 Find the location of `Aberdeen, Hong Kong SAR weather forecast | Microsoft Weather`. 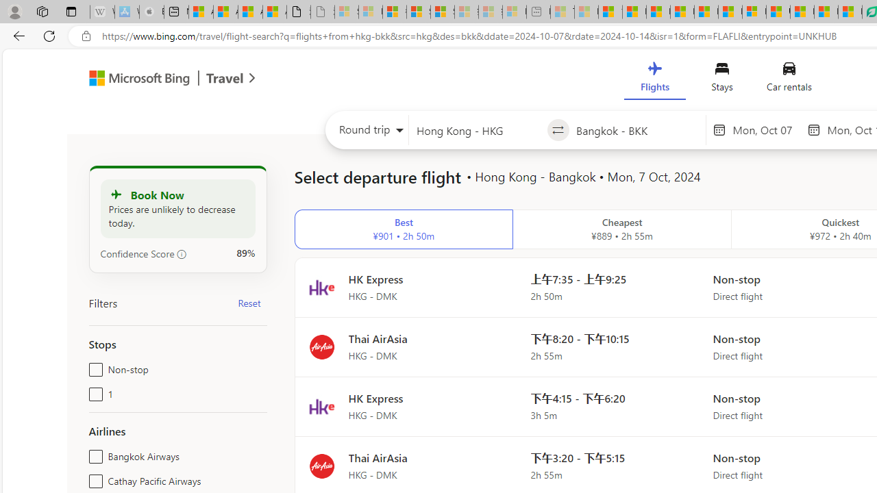

Aberdeen, Hong Kong SAR weather forecast | Microsoft Weather is located at coordinates (225, 12).